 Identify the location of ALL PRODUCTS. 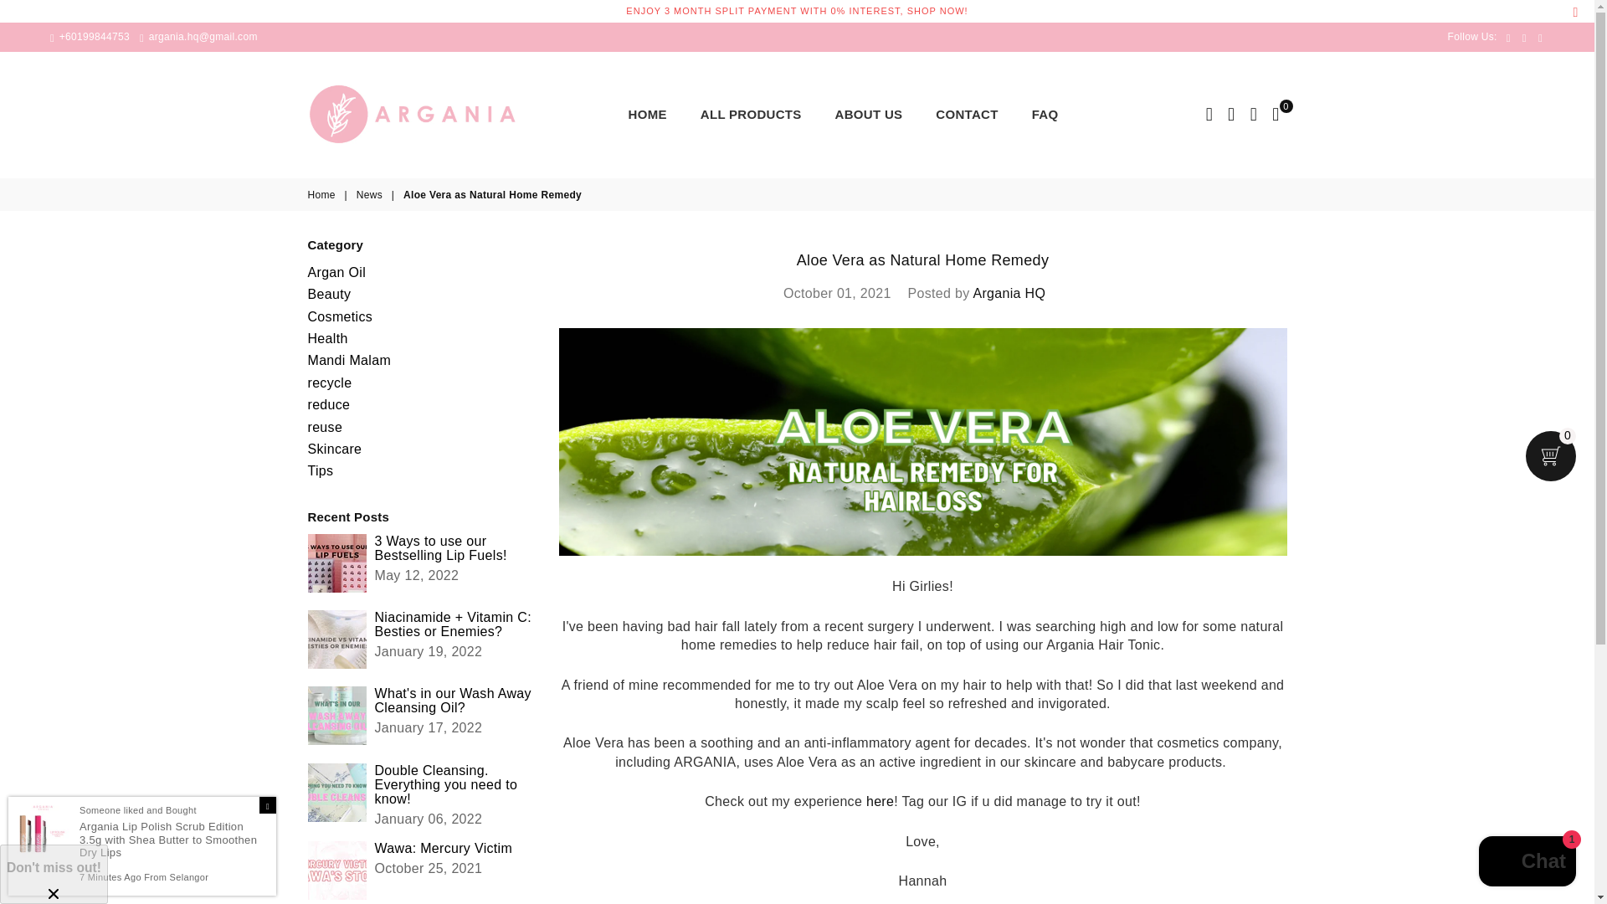
(752, 114).